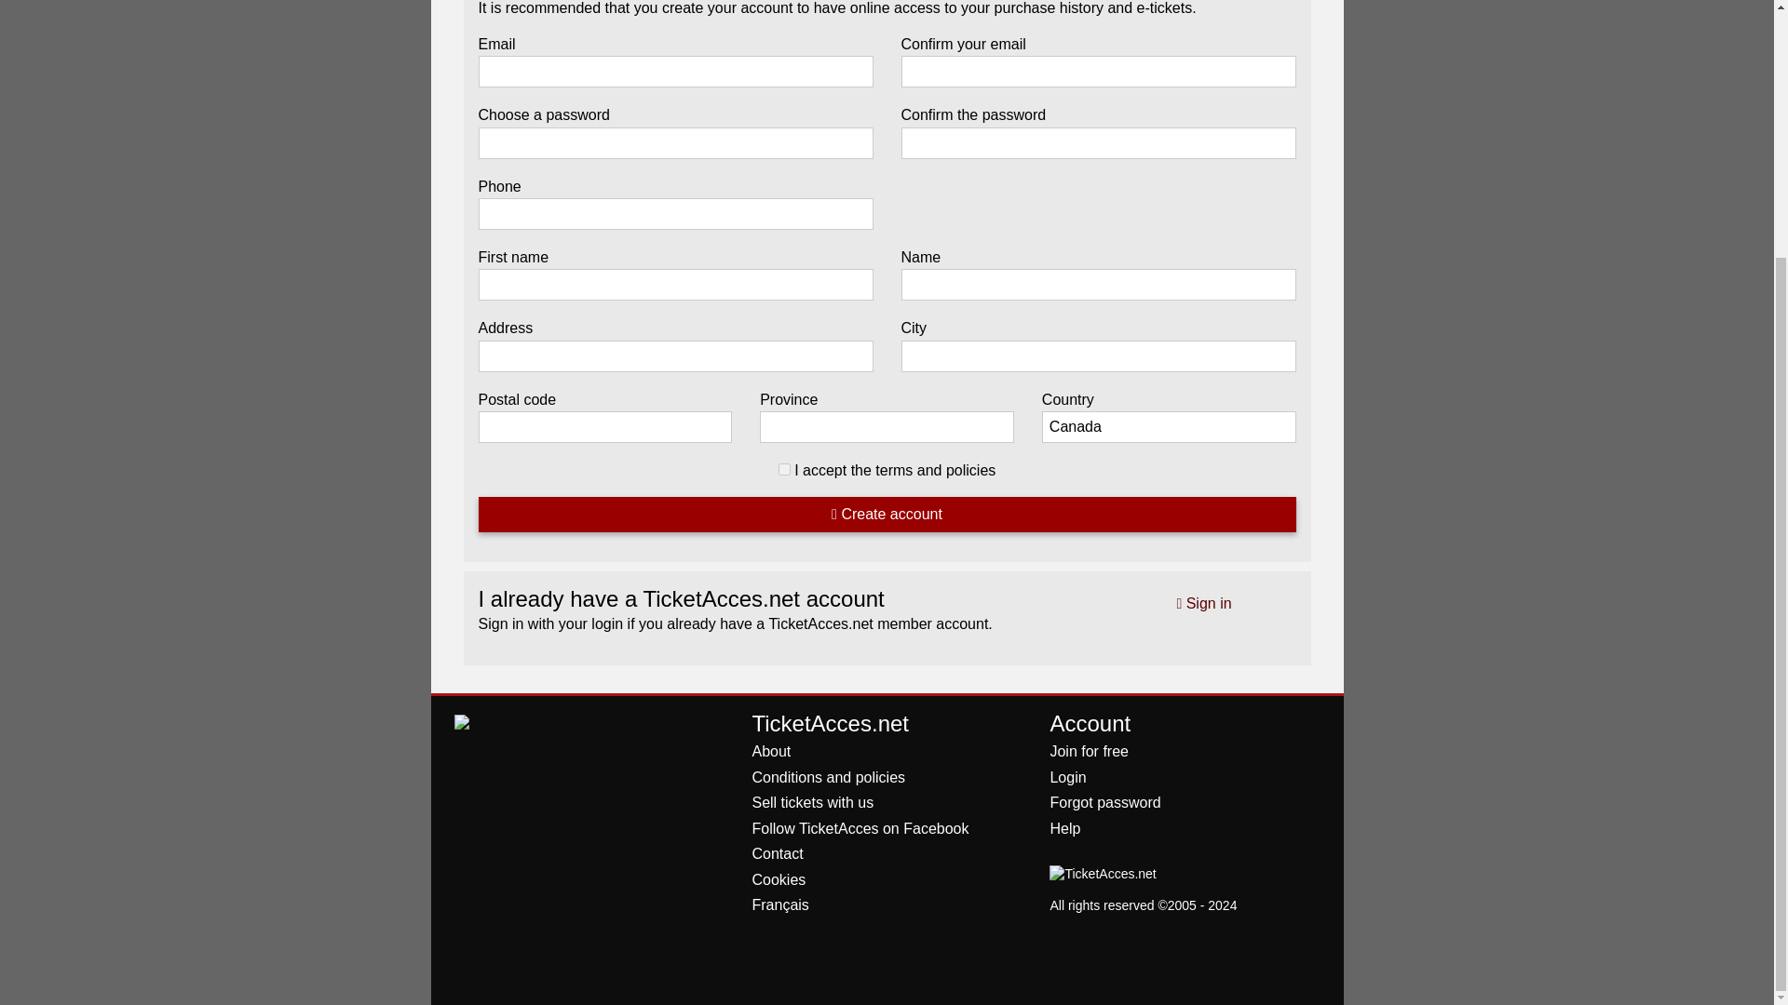 The width and height of the screenshot is (1788, 1005). I want to click on About, so click(770, 752).